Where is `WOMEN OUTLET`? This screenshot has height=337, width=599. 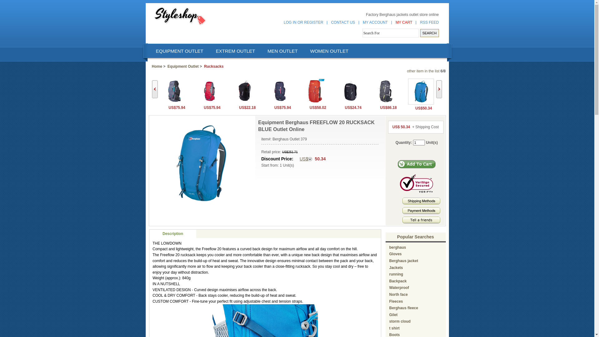
WOMEN OUTLET is located at coordinates (329, 51).